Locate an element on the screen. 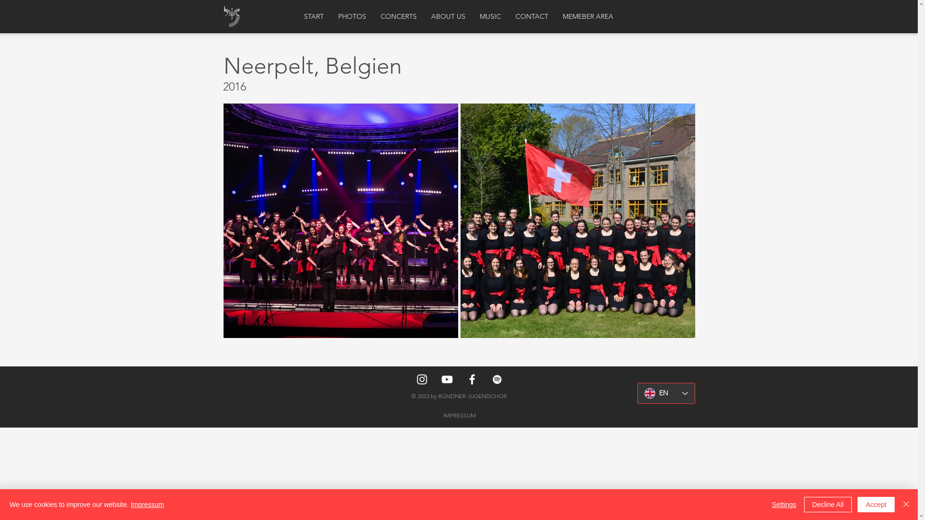  Decline All is located at coordinates (828, 505).